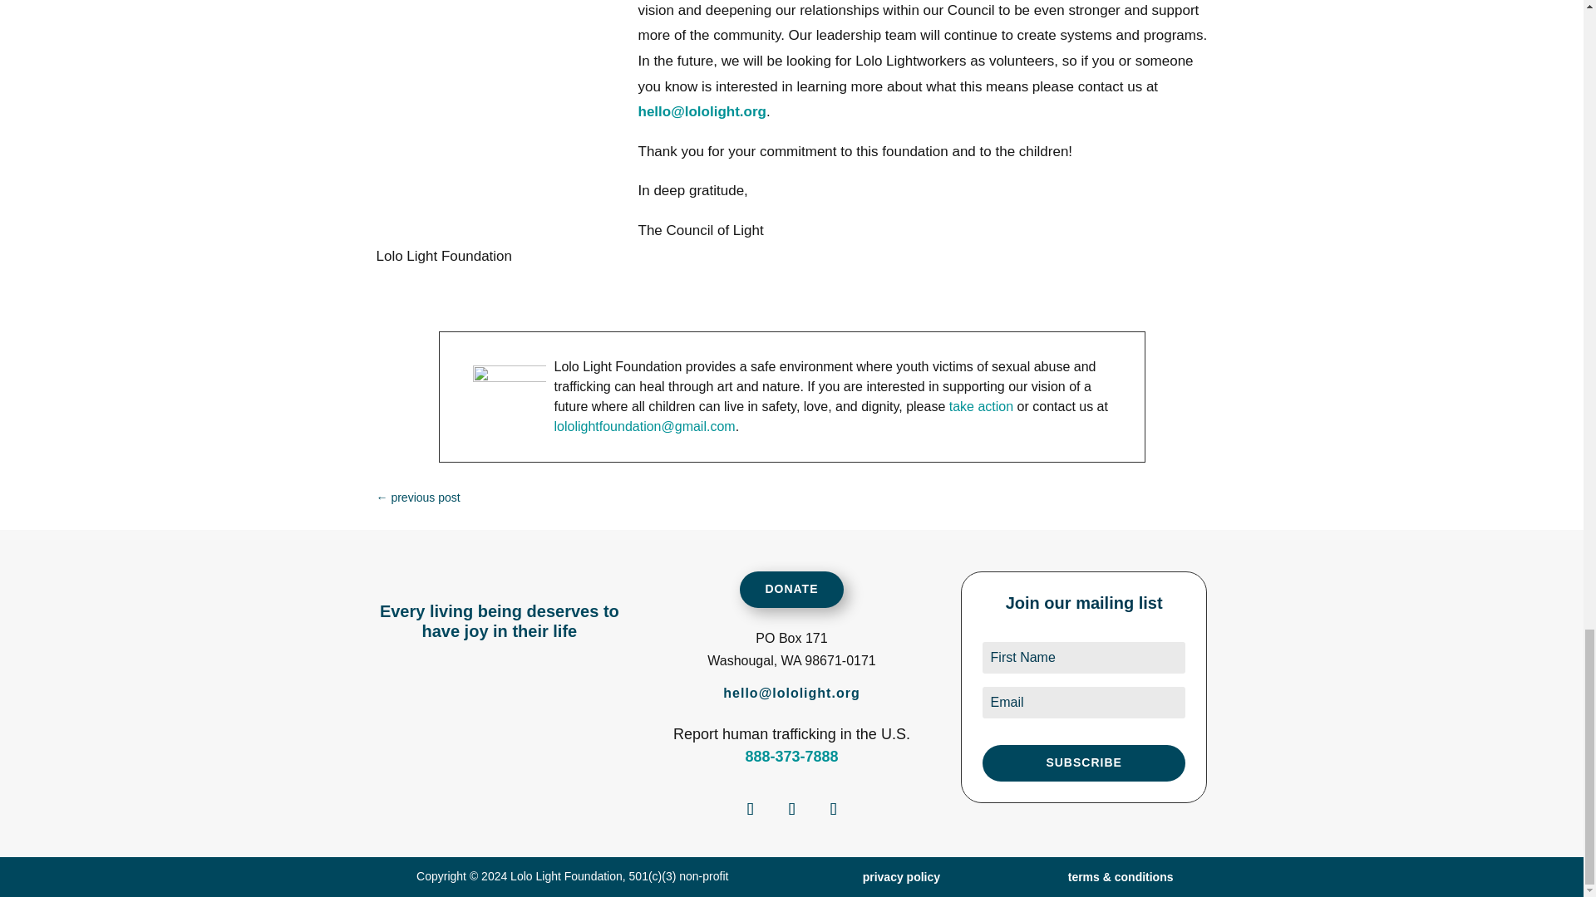  I want to click on 888-373-7888, so click(791, 756).